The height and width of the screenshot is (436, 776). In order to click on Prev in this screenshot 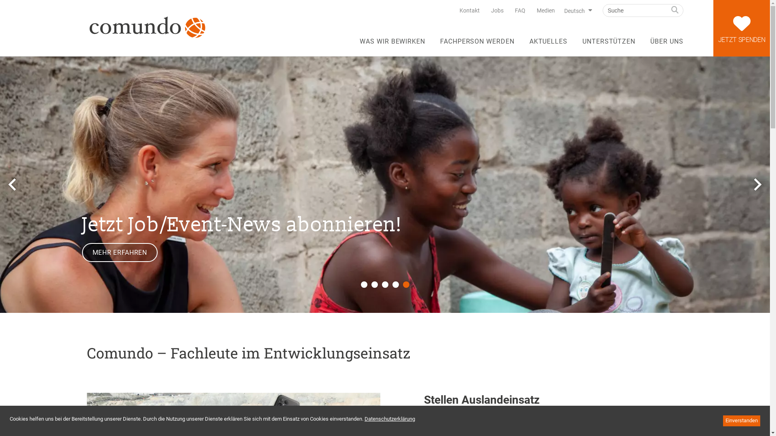, I will do `click(12, 184)`.